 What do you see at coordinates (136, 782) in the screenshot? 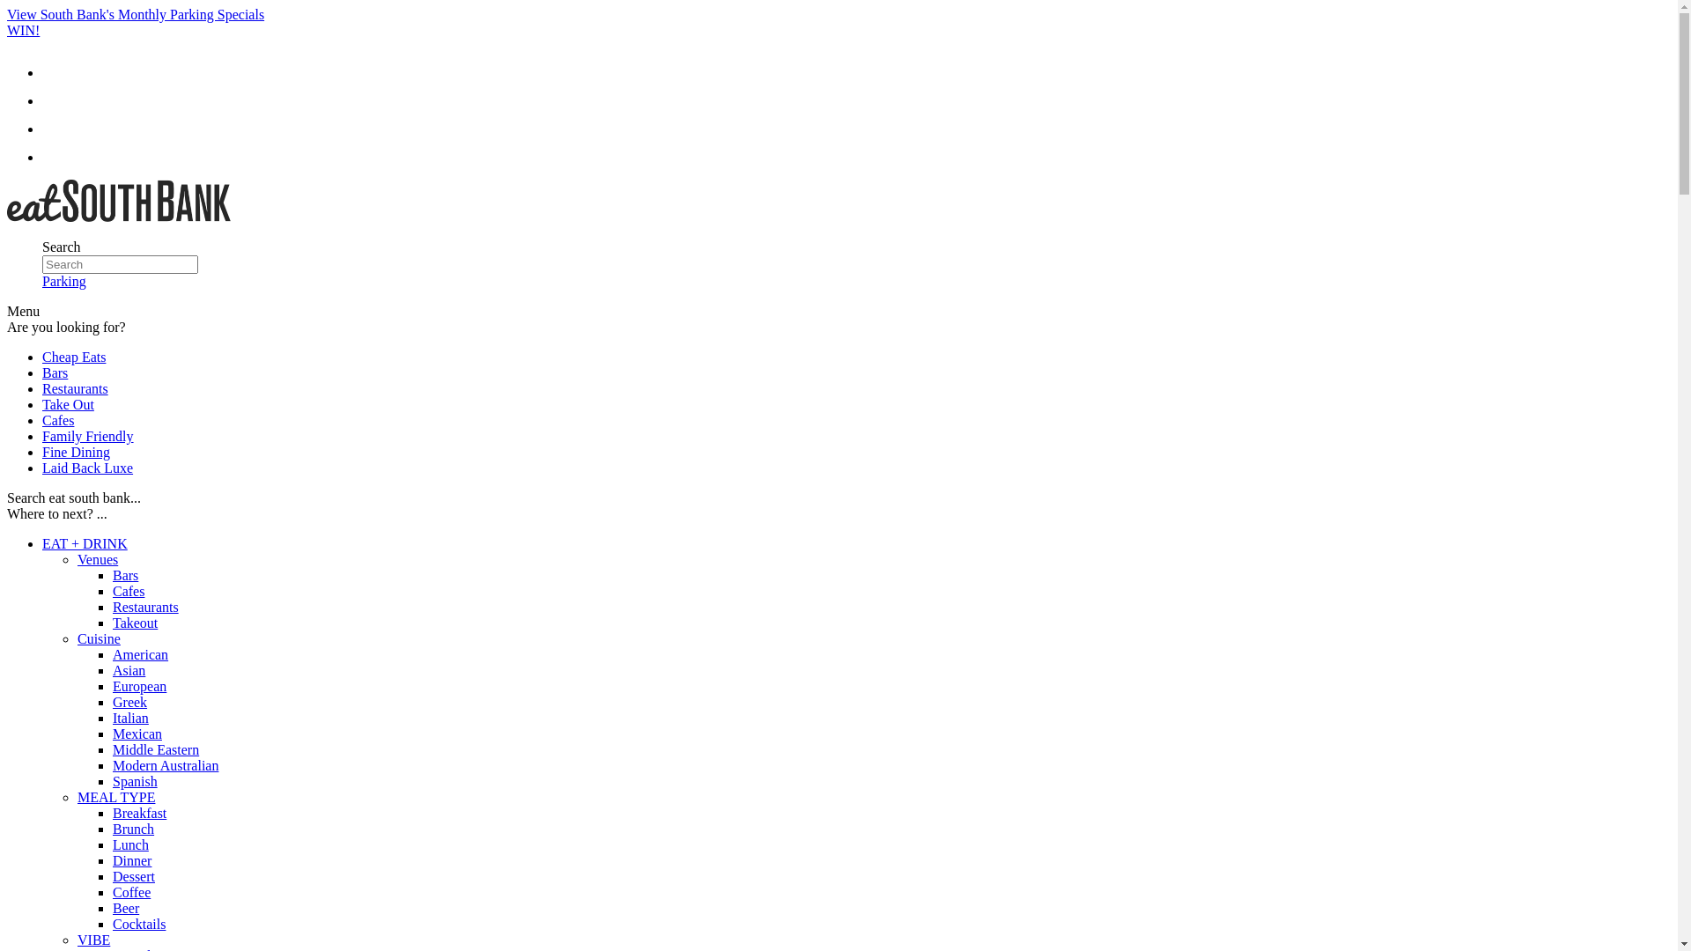
I see `Spanish` at bounding box center [136, 782].